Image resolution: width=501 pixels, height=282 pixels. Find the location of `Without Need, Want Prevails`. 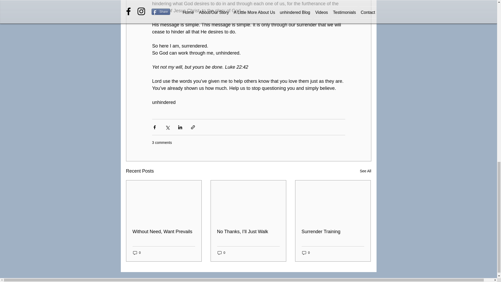

Without Need, Want Prevails is located at coordinates (164, 231).